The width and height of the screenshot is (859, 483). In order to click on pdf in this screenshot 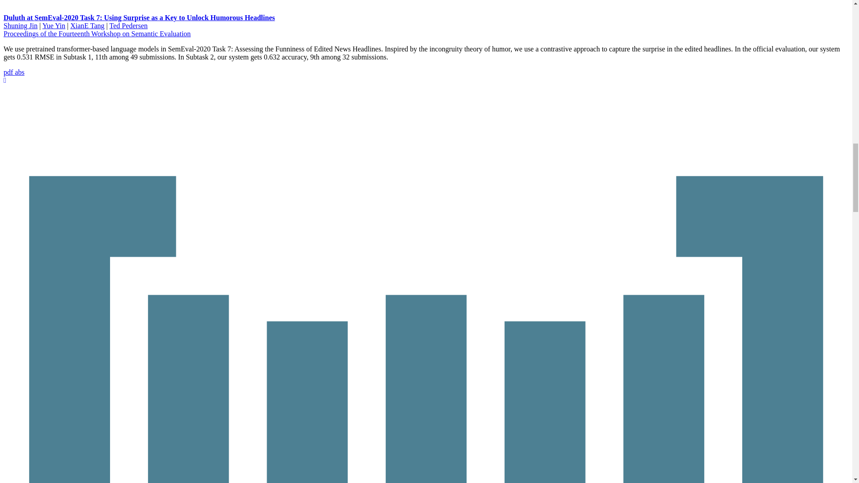, I will do `click(9, 72)`.